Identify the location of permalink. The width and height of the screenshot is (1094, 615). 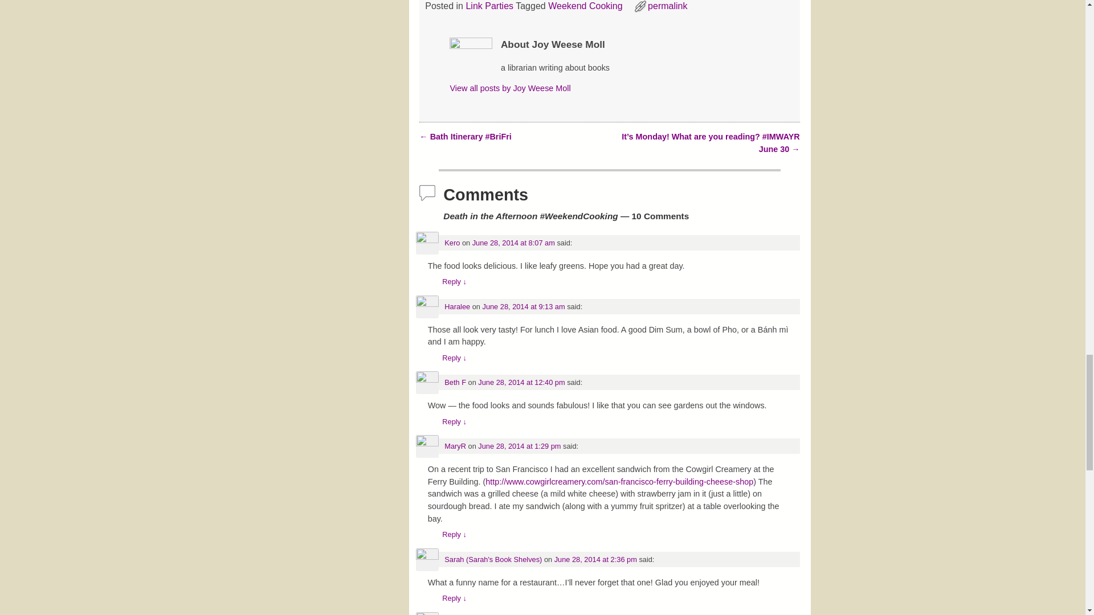
(667, 6).